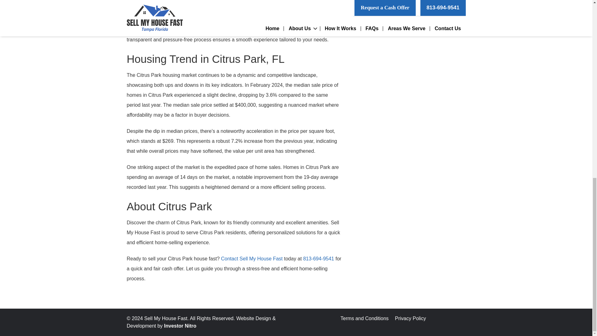  What do you see at coordinates (252, 259) in the screenshot?
I see `Contact Sell My House Fast` at bounding box center [252, 259].